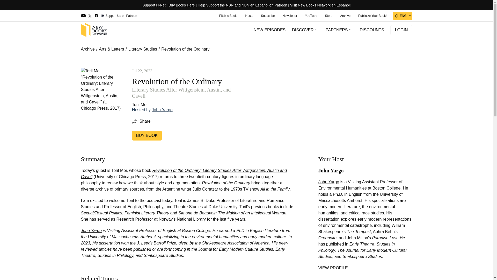  I want to click on NEW EPISODES, so click(270, 30).